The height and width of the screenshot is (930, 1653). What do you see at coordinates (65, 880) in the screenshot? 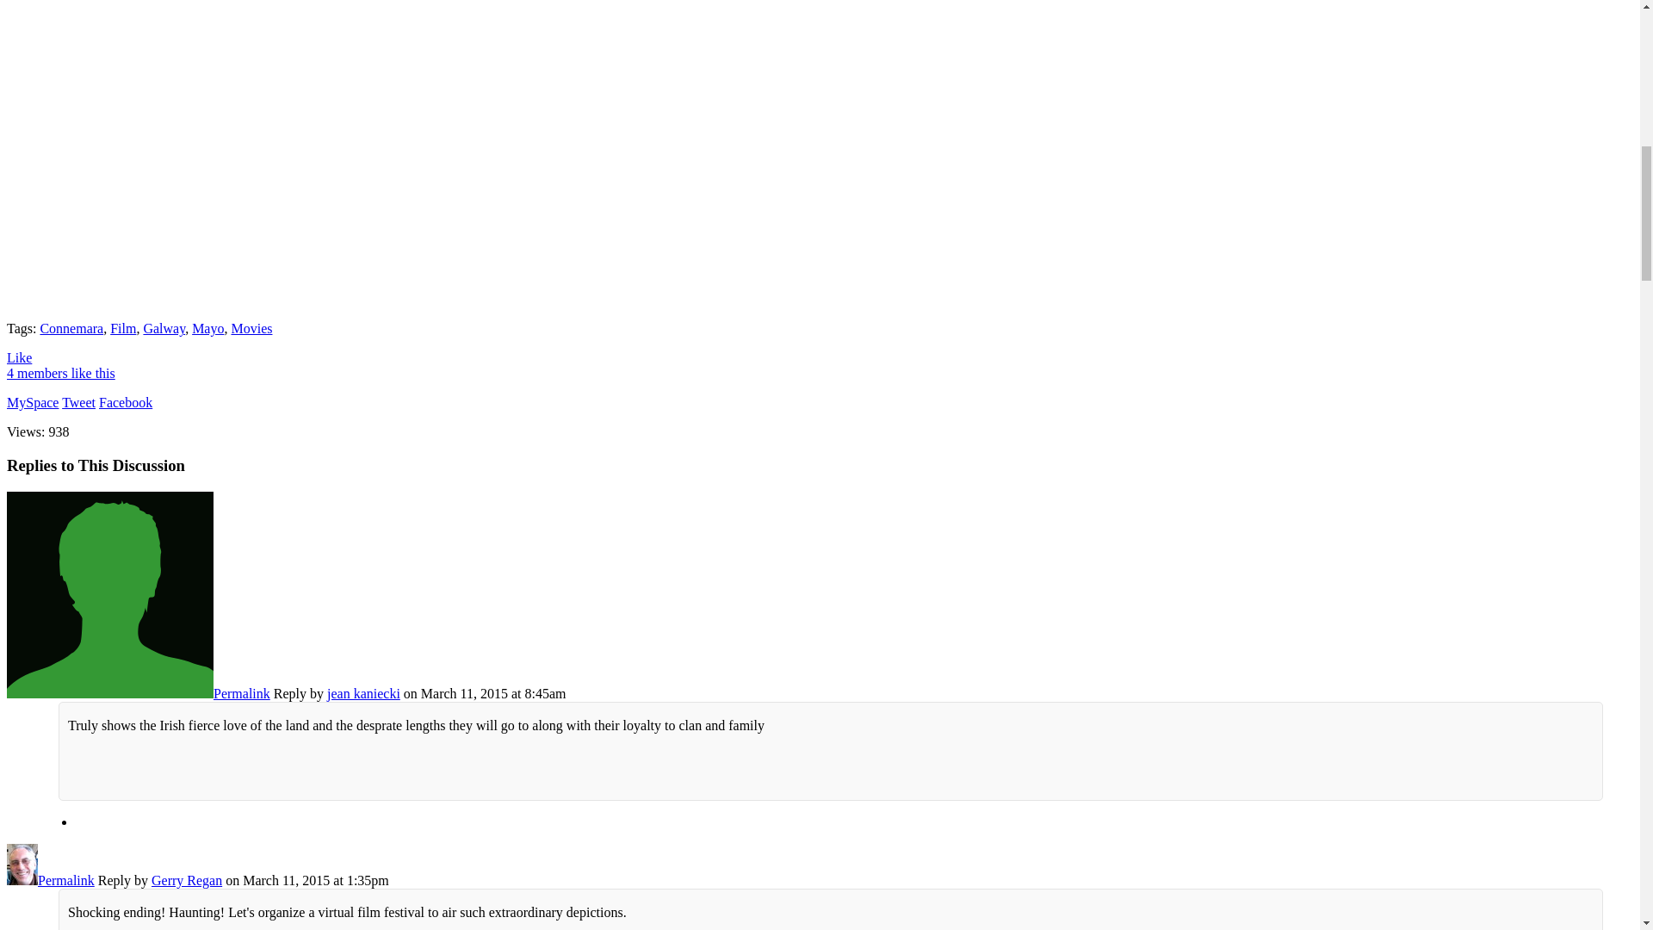
I see `Permalink to this Reply` at bounding box center [65, 880].